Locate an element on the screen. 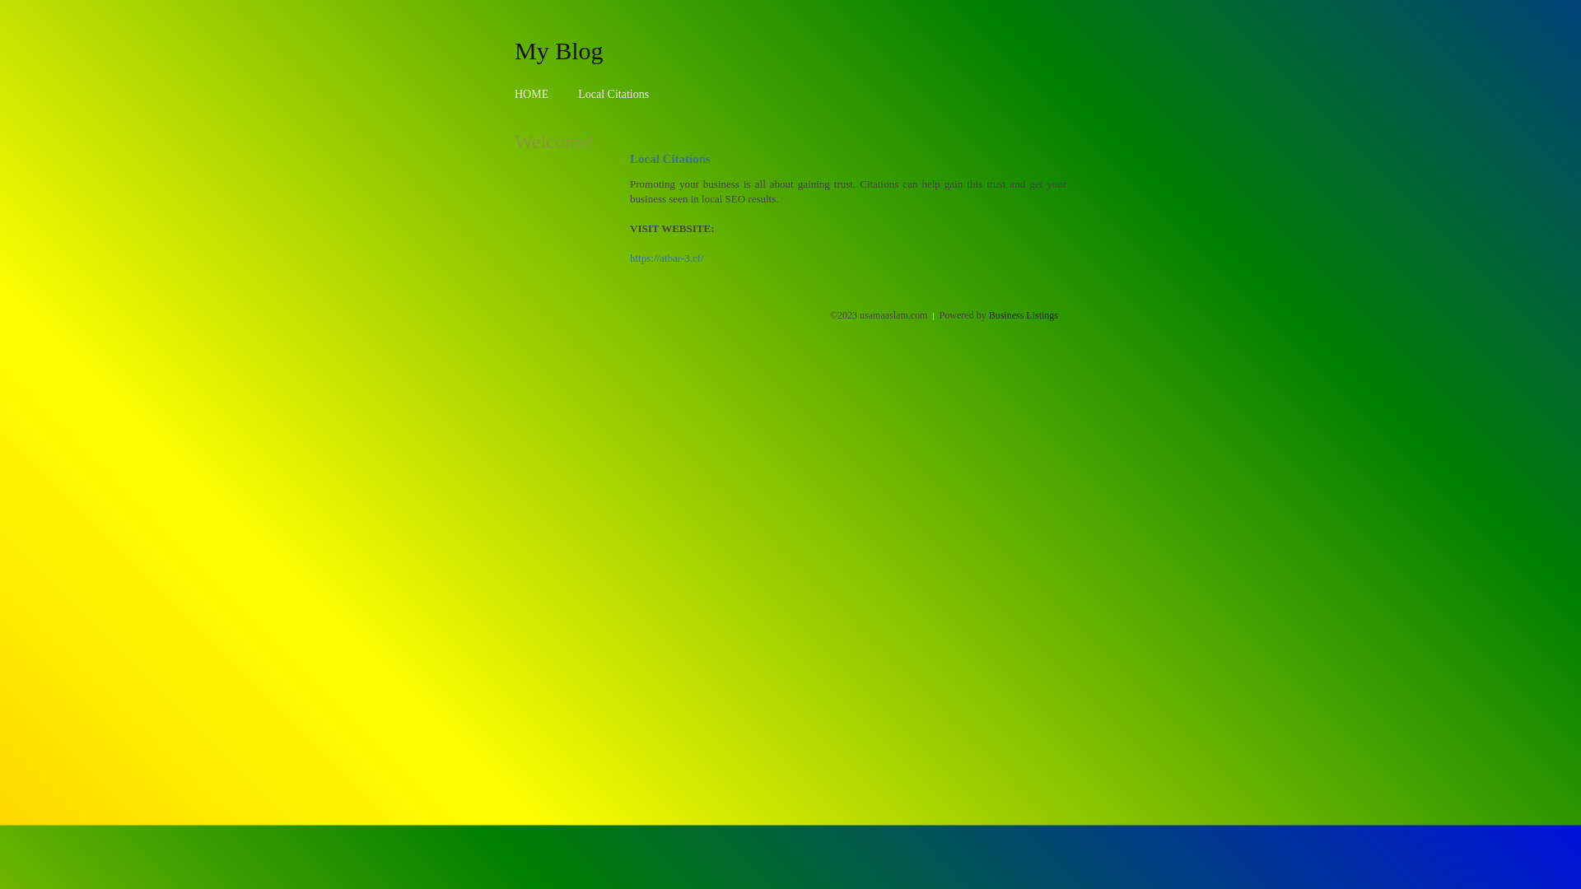 The image size is (1581, 889). Local Citations is located at coordinates (613, 94).